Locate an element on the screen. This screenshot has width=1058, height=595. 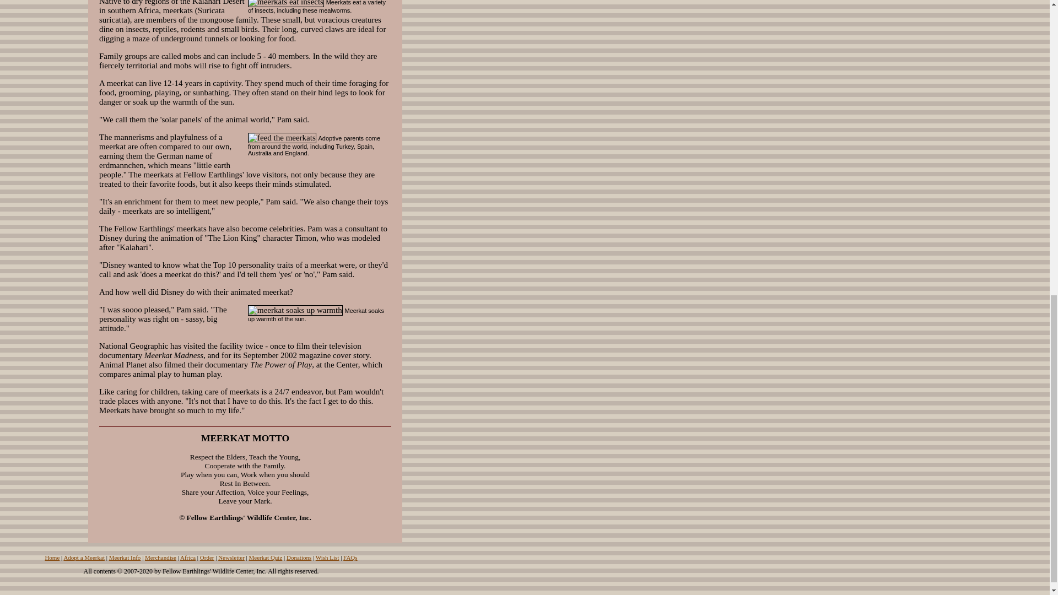
Donations is located at coordinates (299, 558).